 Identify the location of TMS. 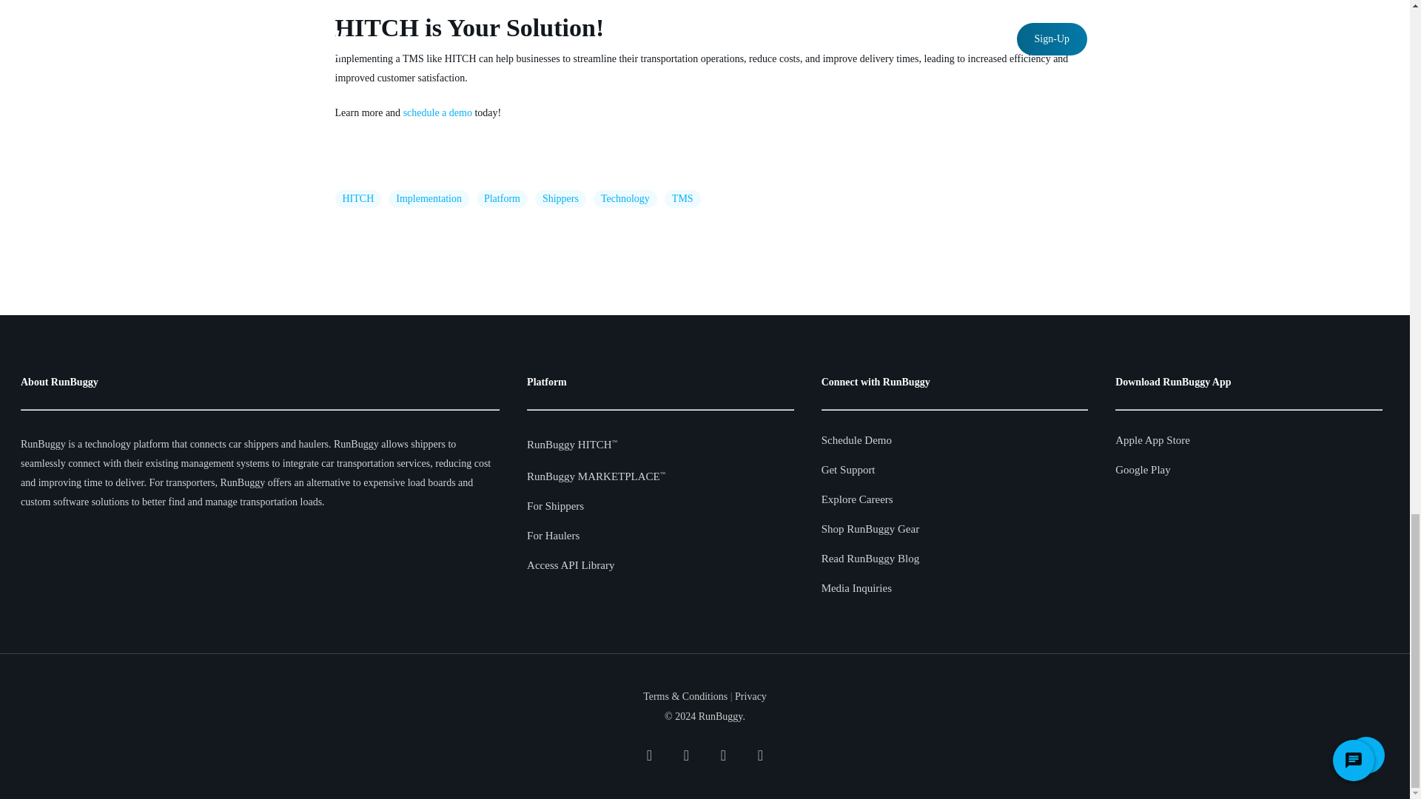
(682, 198).